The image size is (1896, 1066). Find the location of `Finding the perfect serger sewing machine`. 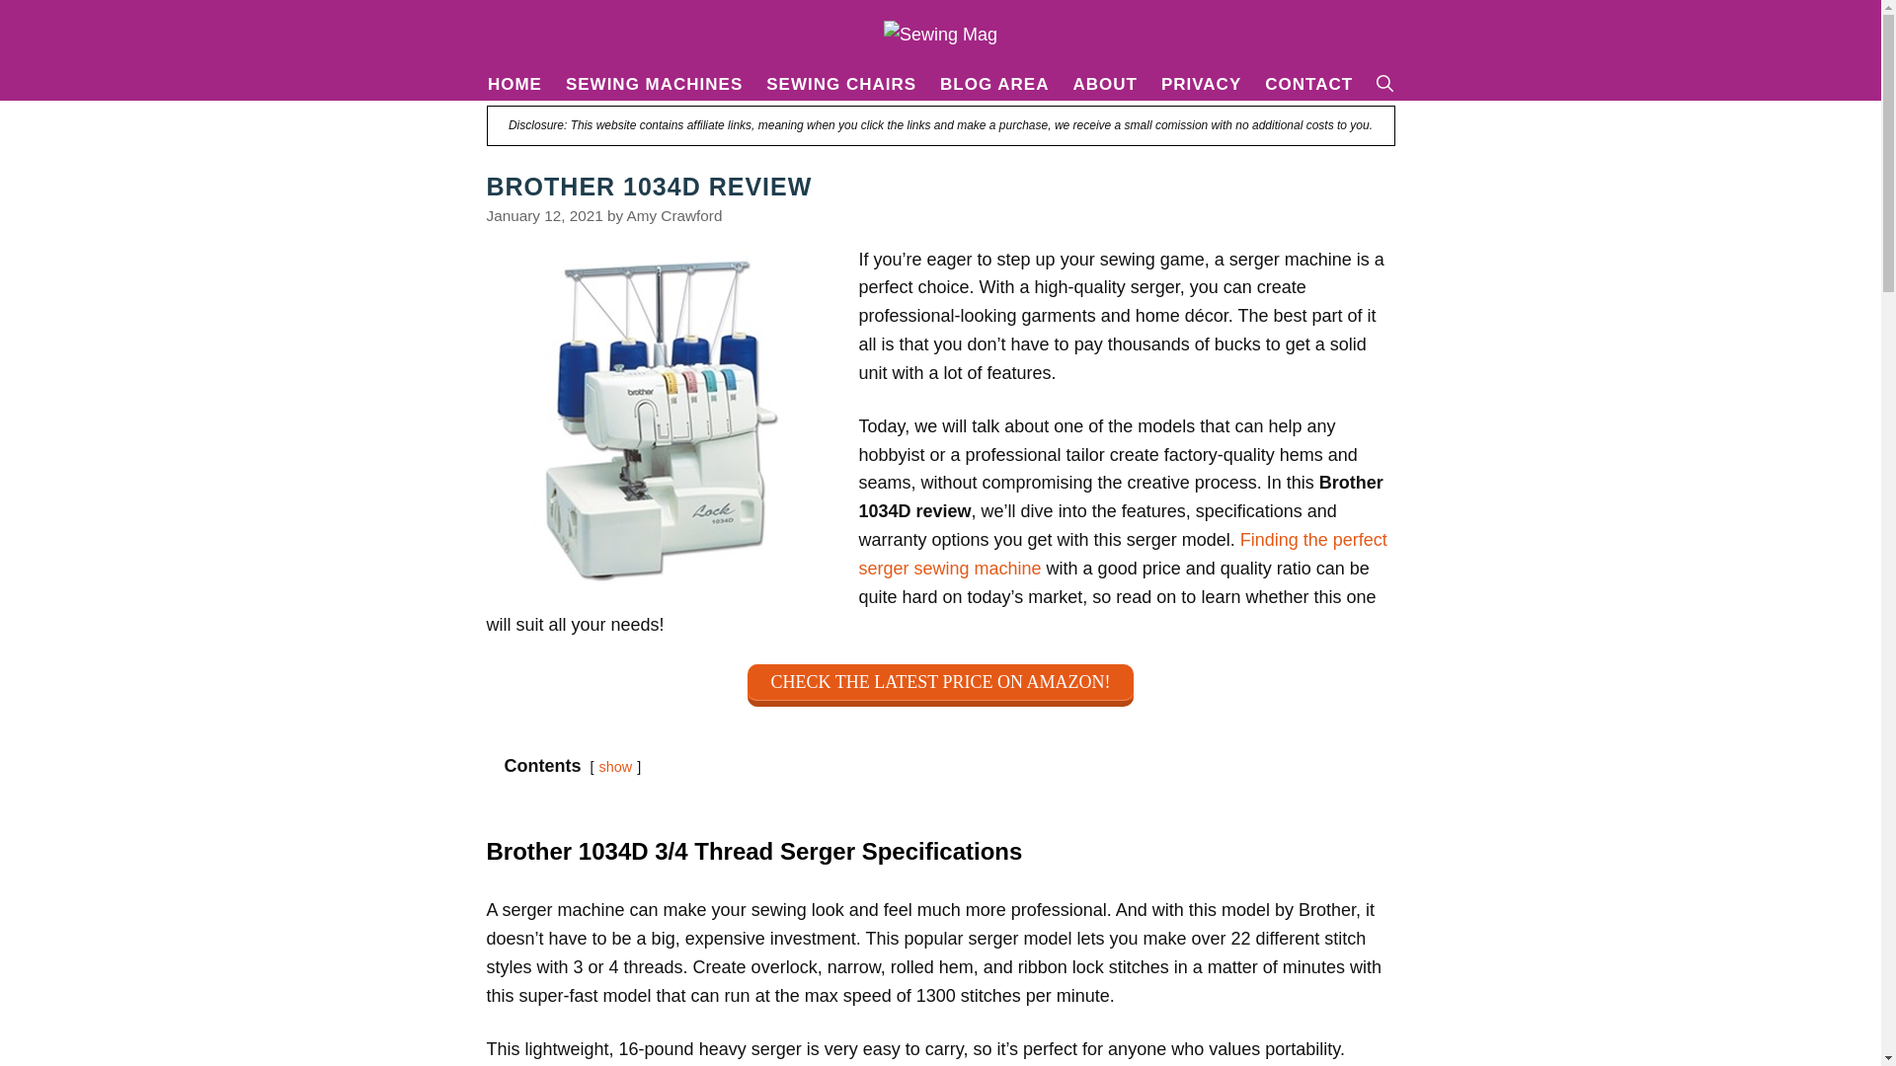

Finding the perfect serger sewing machine is located at coordinates (1123, 554).